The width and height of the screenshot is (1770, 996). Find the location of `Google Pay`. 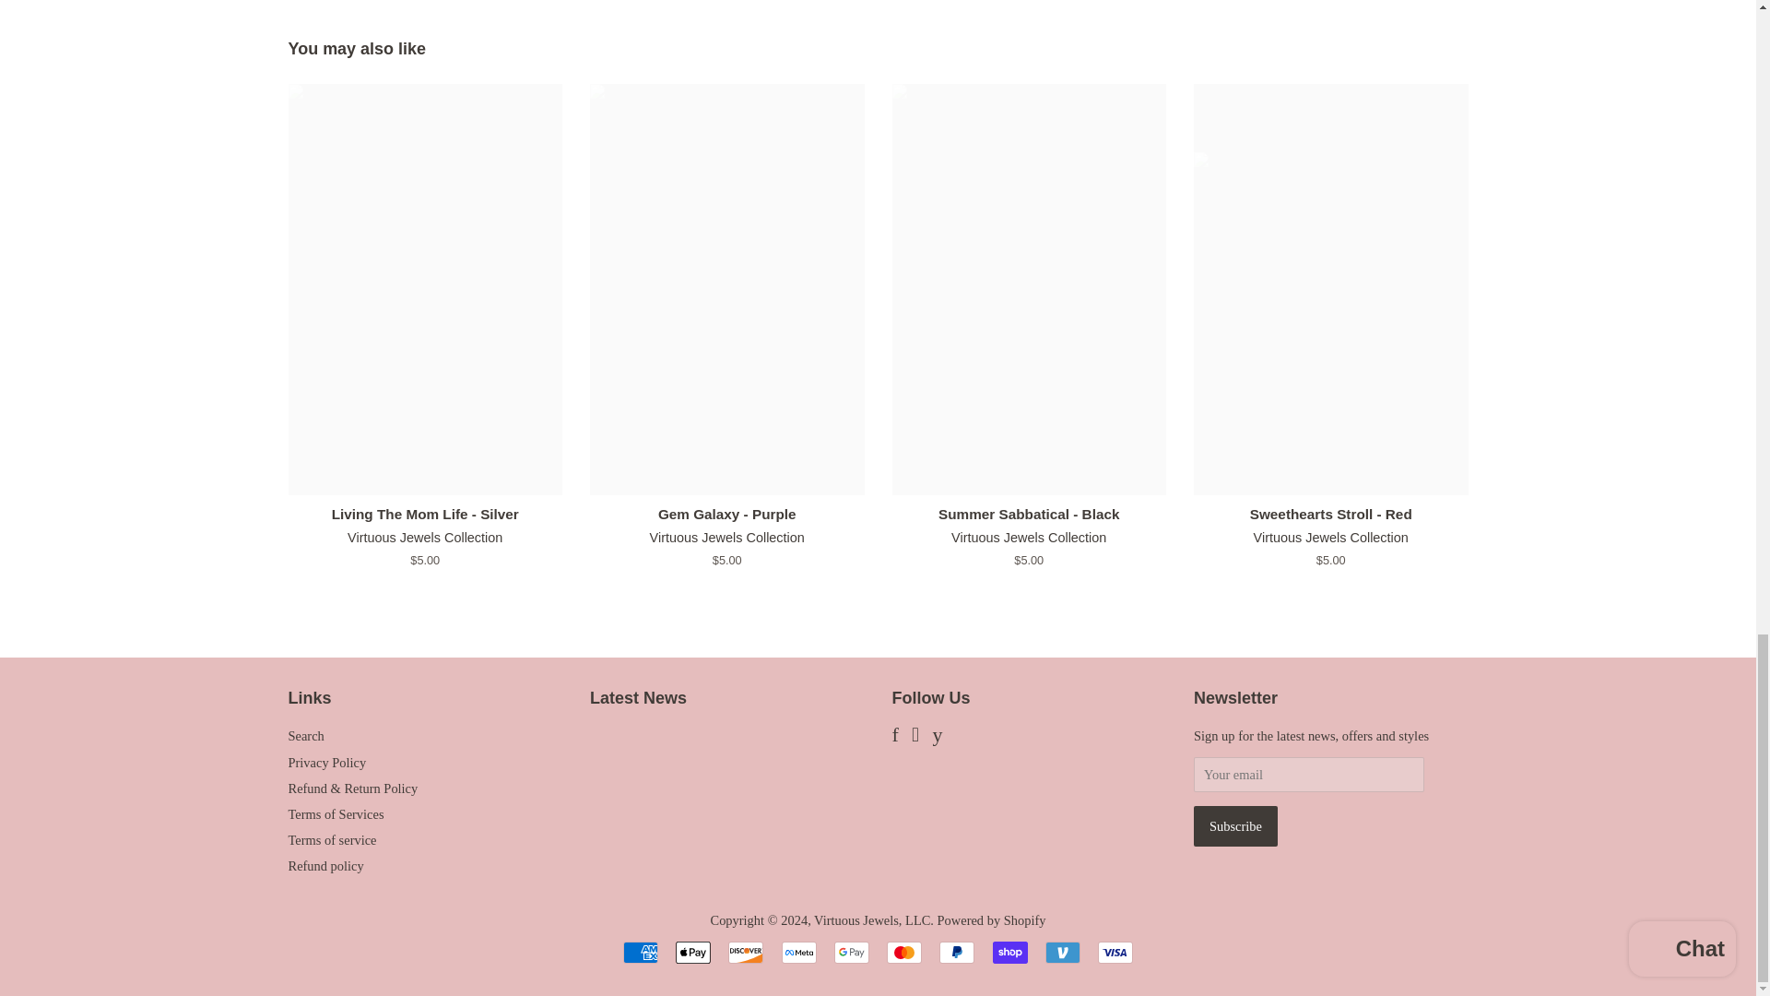

Google Pay is located at coordinates (851, 952).